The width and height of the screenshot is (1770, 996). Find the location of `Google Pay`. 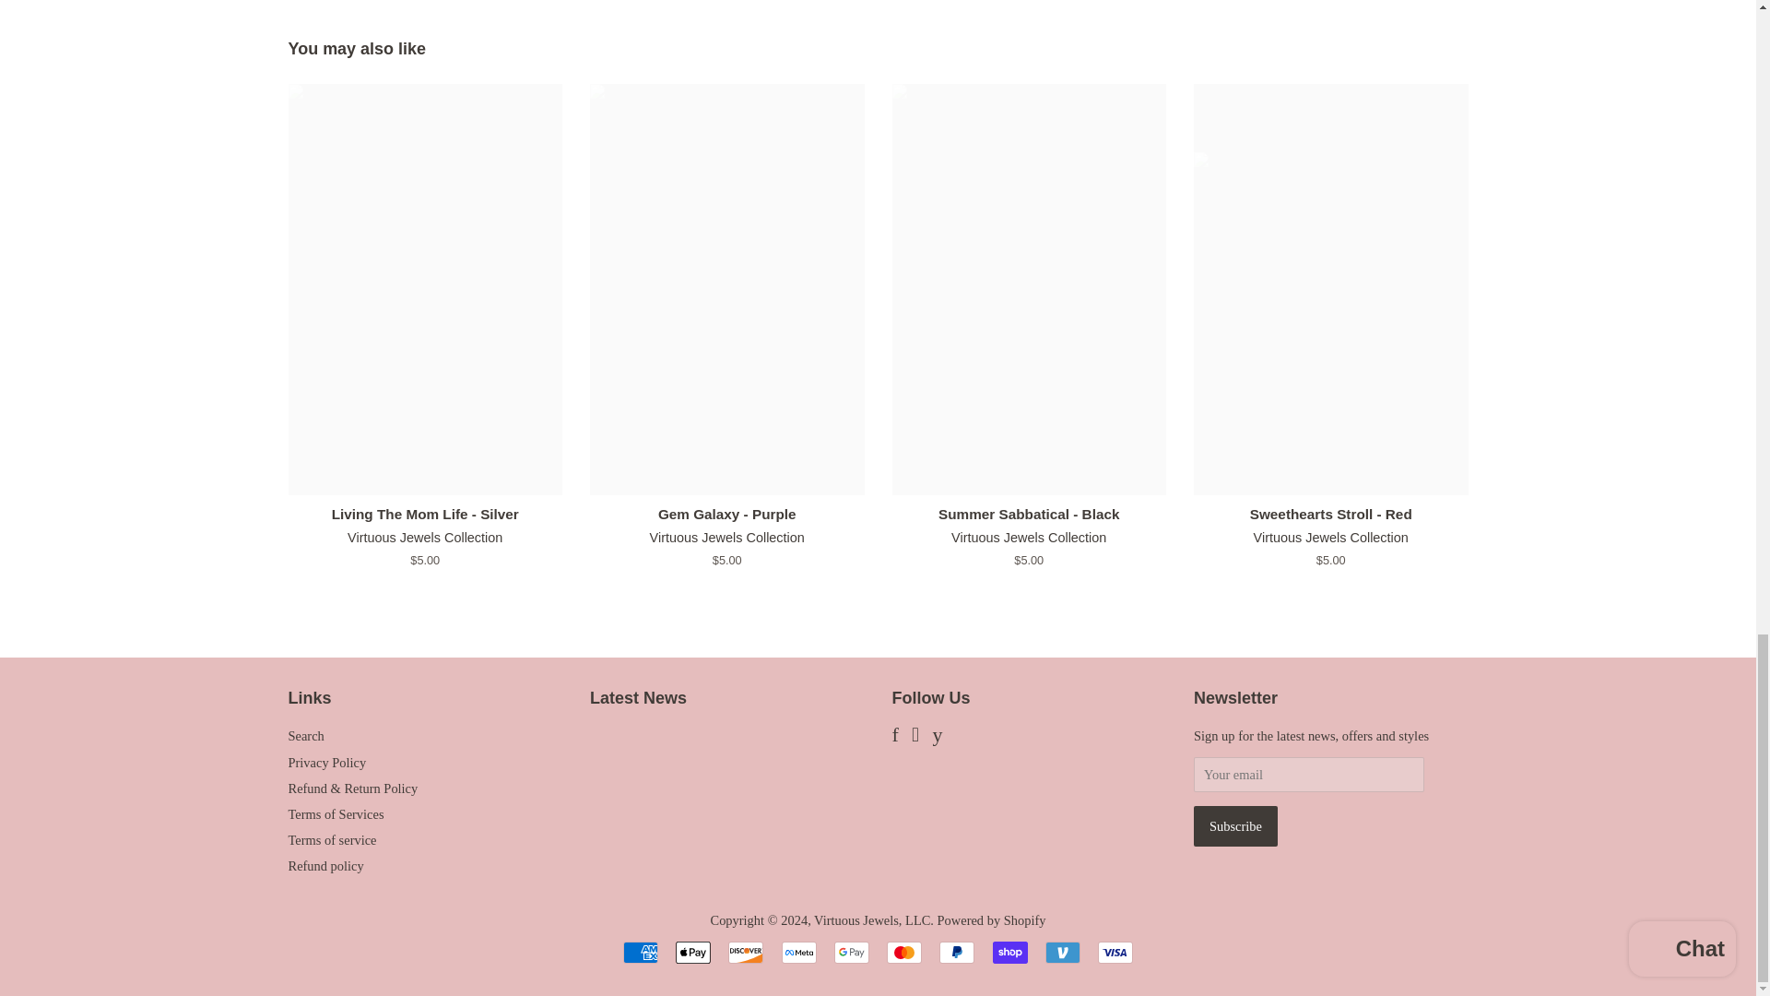

Google Pay is located at coordinates (851, 952).